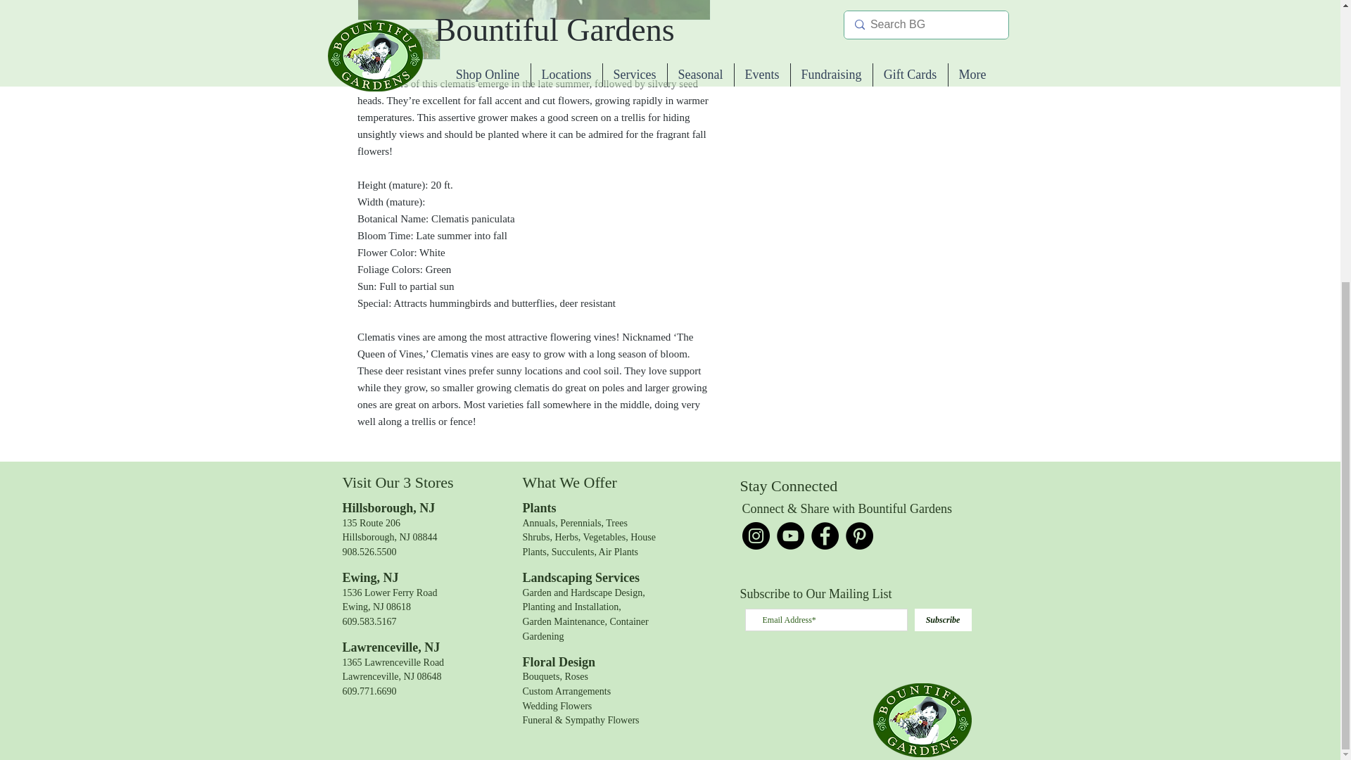 The height and width of the screenshot is (760, 1351). Describe the element at coordinates (414, 508) in the screenshot. I see `ugh, NJ` at that location.